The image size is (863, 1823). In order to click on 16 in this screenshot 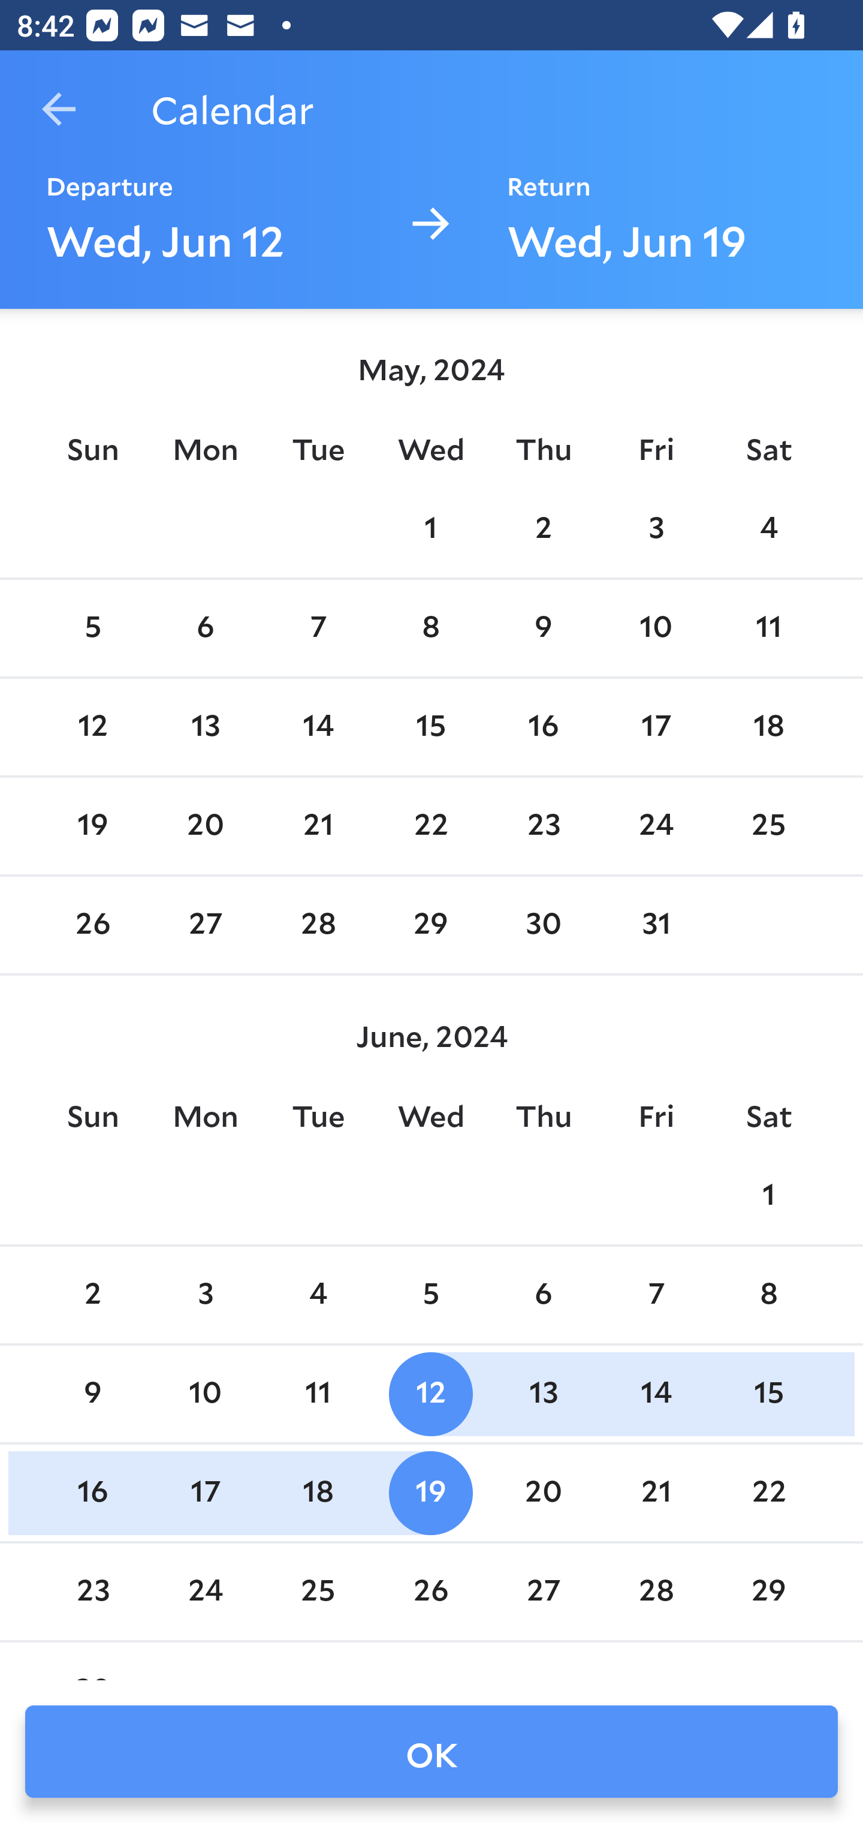, I will do `click(543, 727)`.